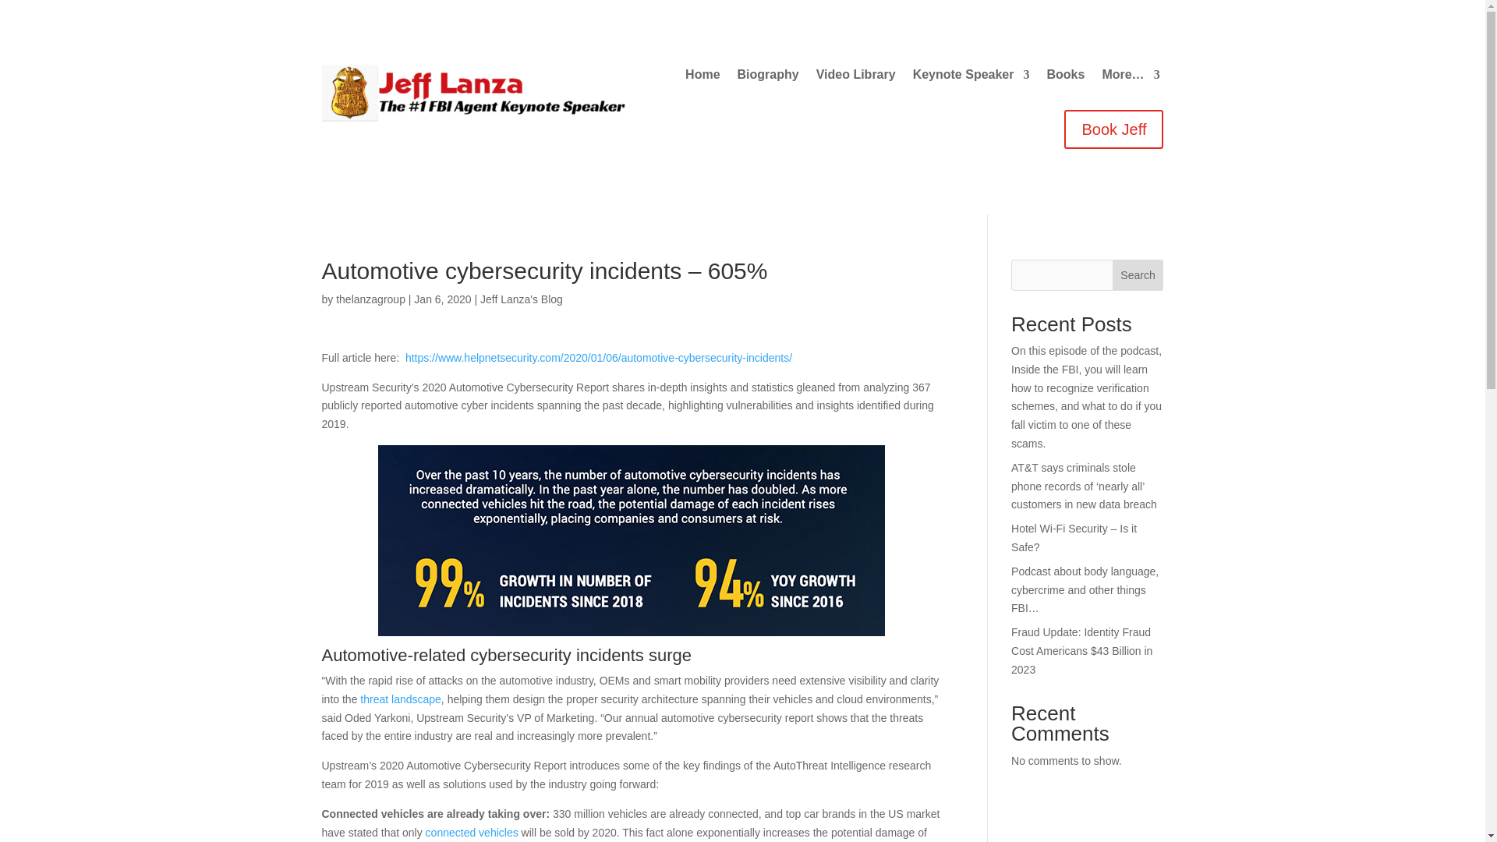 Image resolution: width=1497 pixels, height=842 pixels. What do you see at coordinates (521, 299) in the screenshot?
I see `Jeff Lanza's Blog` at bounding box center [521, 299].